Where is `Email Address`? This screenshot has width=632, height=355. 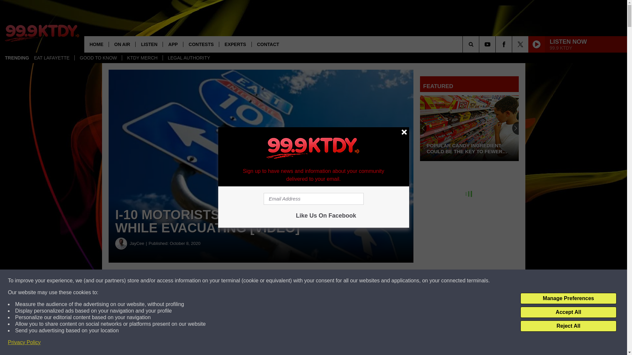
Email Address is located at coordinates (313, 199).